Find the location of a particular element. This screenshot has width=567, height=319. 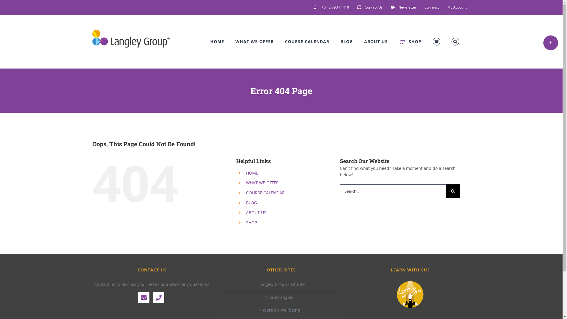

Search is located at coordinates (455, 42).